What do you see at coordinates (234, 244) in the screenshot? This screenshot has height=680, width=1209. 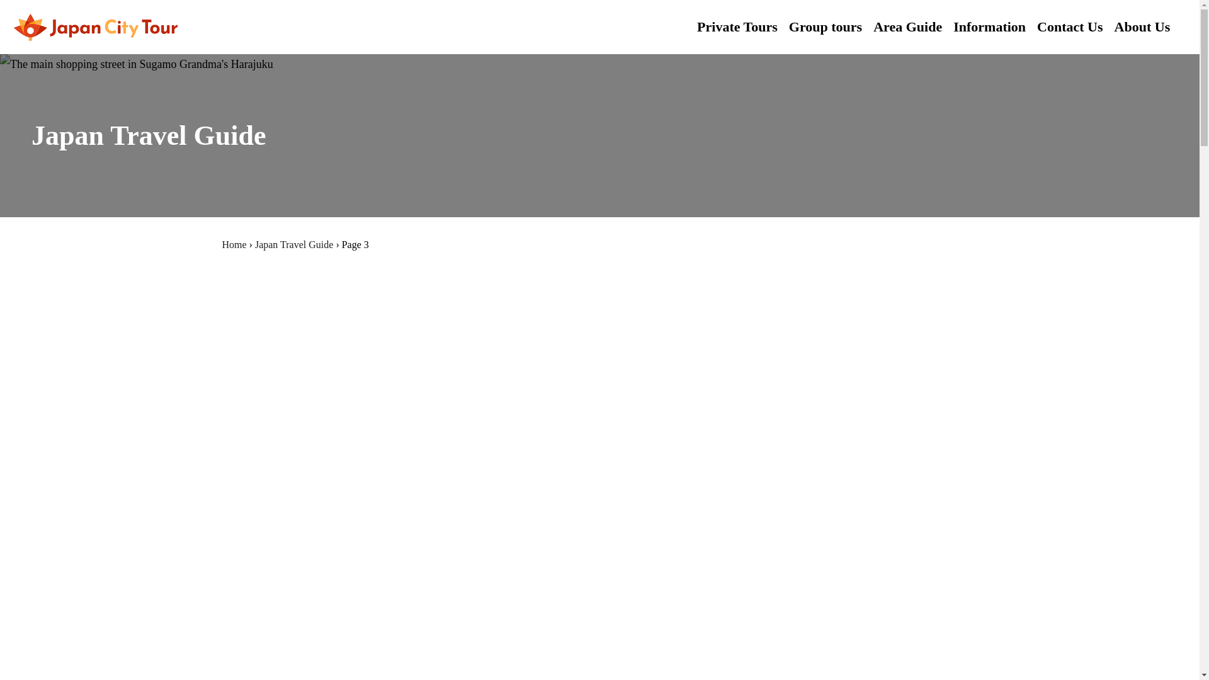 I see `Home` at bounding box center [234, 244].